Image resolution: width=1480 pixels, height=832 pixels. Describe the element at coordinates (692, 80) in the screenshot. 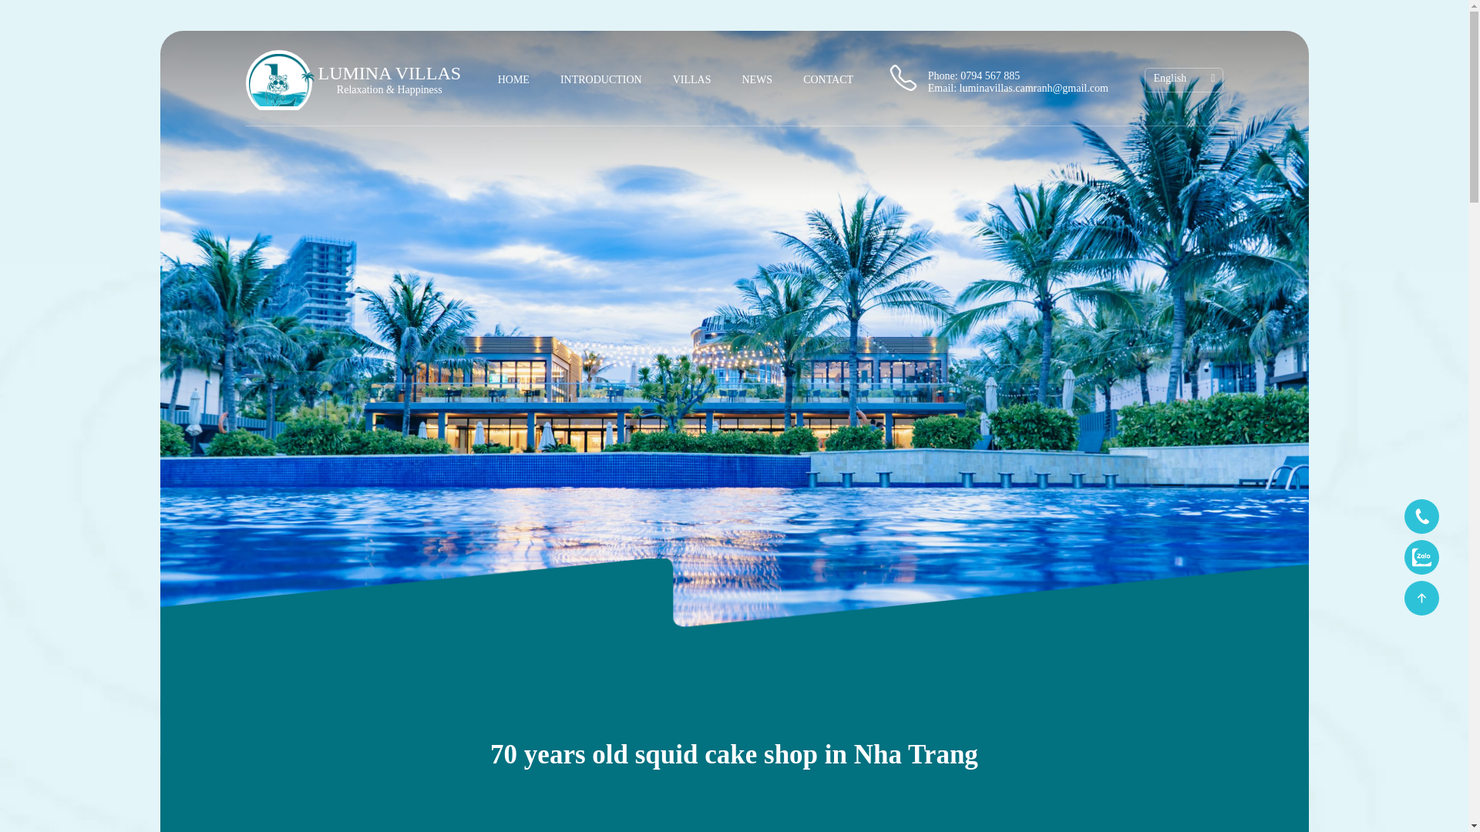

I see `VILLAS` at that location.